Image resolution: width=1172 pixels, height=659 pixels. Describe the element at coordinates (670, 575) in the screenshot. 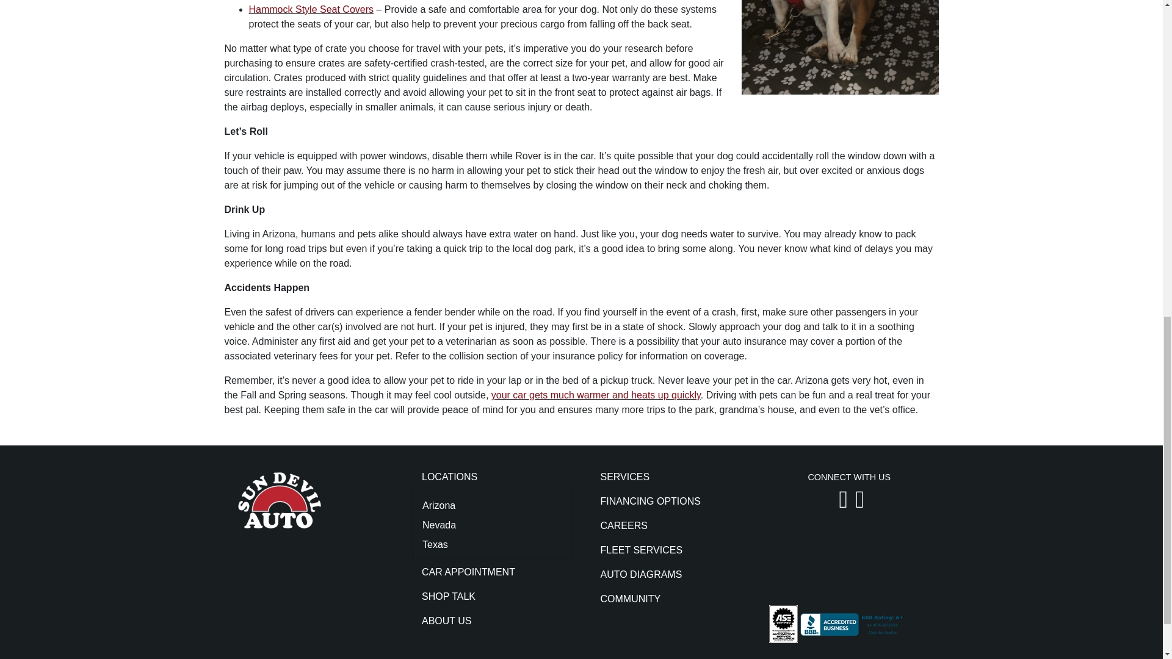

I see `AUTO DIAGRAMS` at that location.